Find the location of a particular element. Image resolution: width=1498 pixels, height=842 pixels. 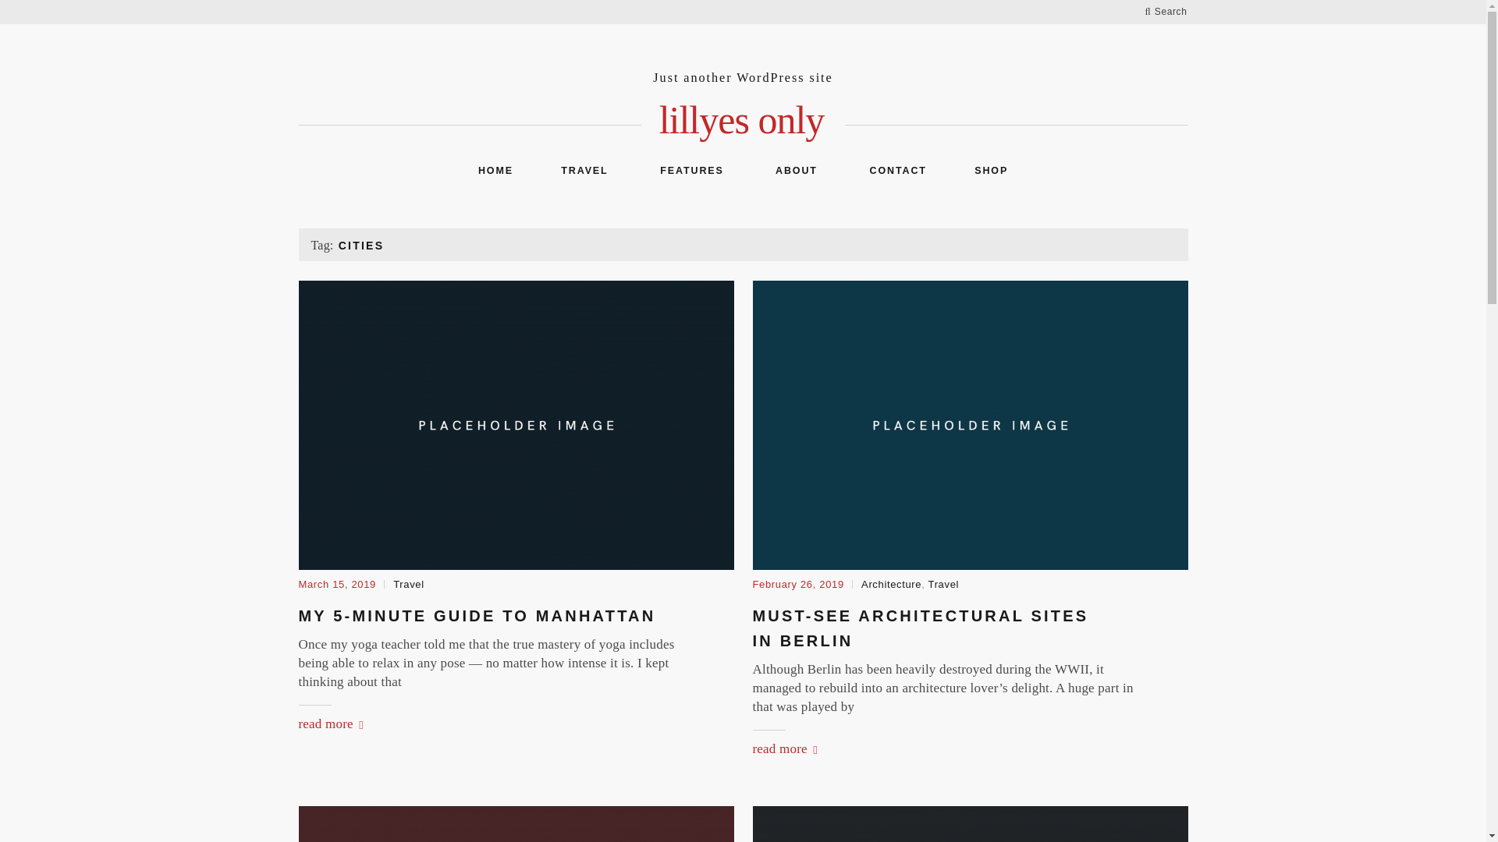

MUST-SEE ARCHITECTURAL SITES IN BERLIN is located at coordinates (920, 628).